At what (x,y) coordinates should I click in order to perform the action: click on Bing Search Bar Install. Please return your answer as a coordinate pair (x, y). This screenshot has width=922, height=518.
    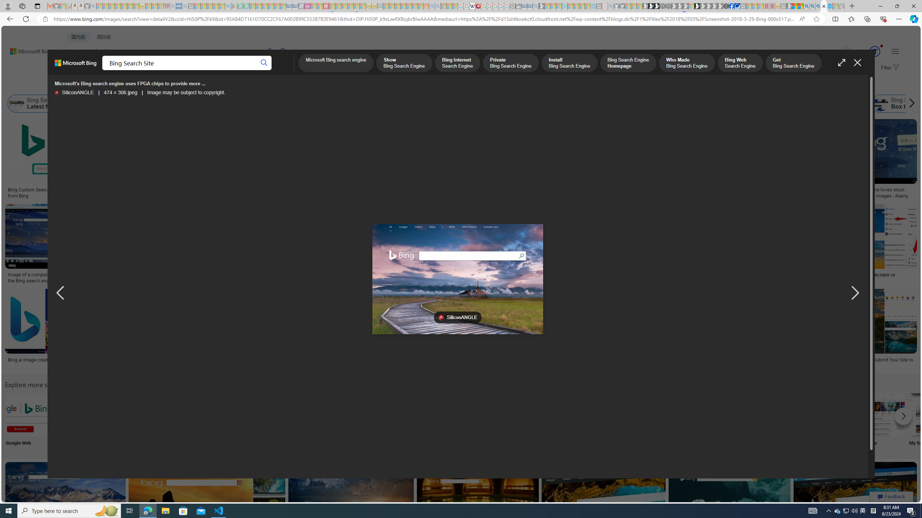
    Looking at the image, I should click on (598, 414).